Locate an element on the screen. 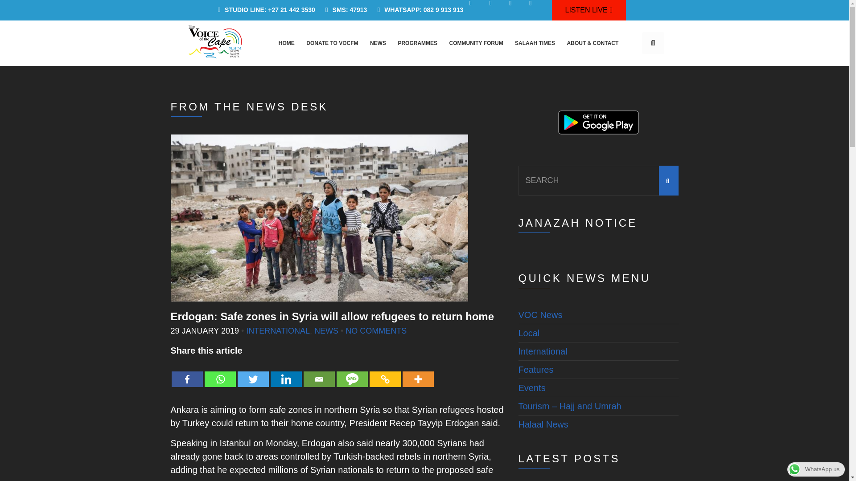 The width and height of the screenshot is (856, 481). PROGRAMMES is located at coordinates (417, 43).